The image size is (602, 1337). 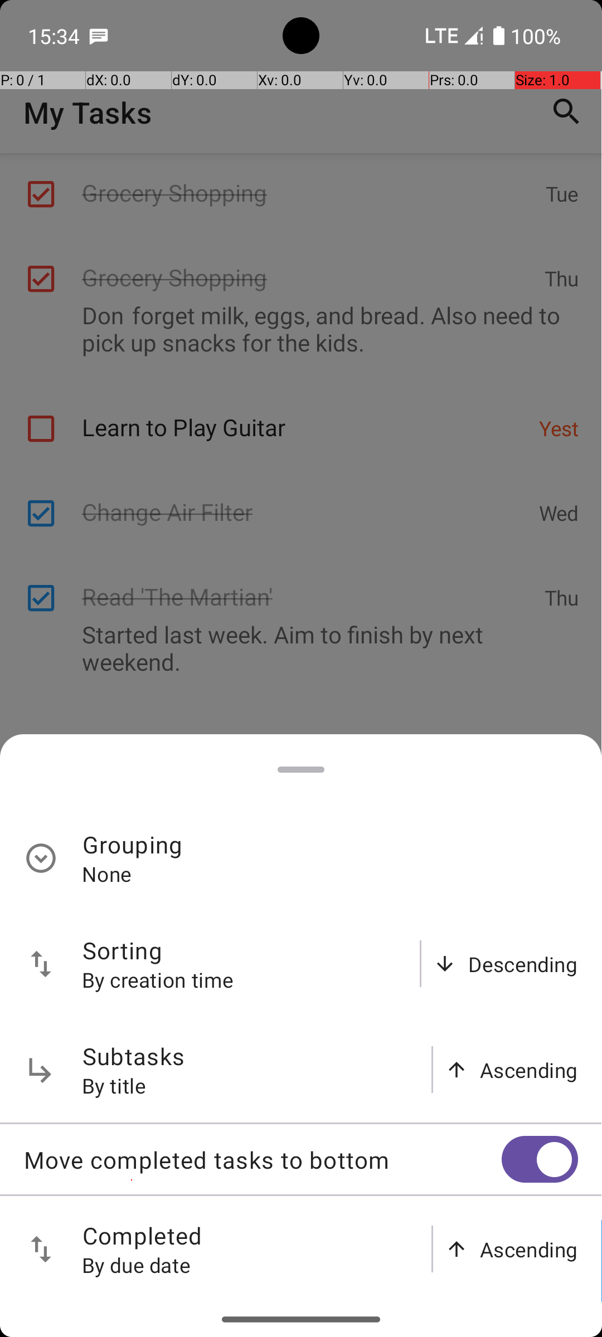 I want to click on Descending, so click(x=523, y=964).